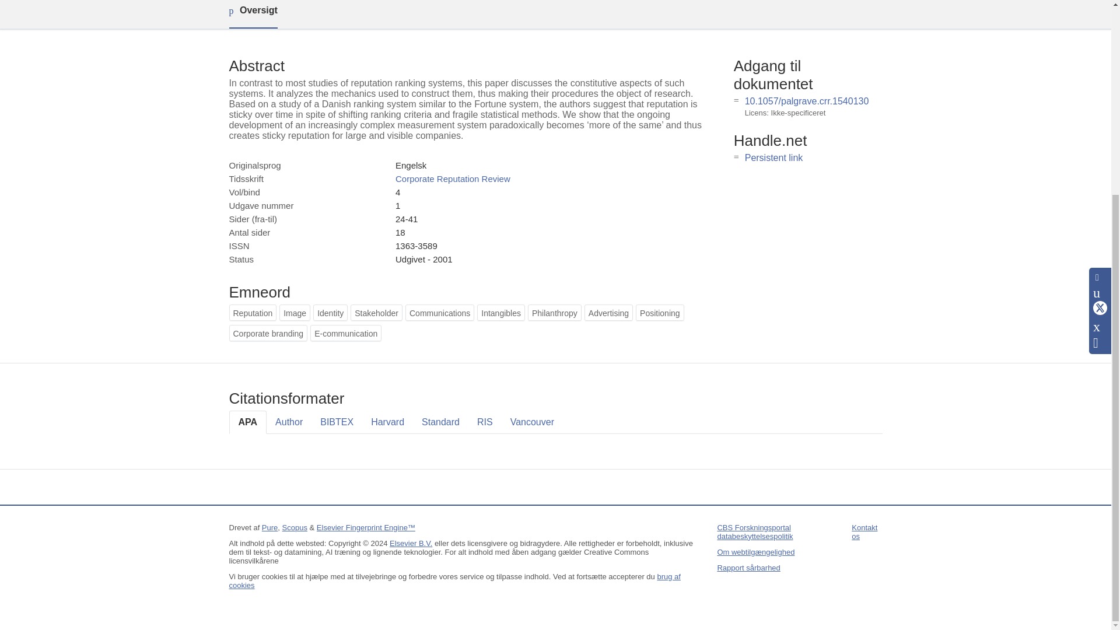 The image size is (1120, 630). What do you see at coordinates (773, 157) in the screenshot?
I see `Persistent link` at bounding box center [773, 157].